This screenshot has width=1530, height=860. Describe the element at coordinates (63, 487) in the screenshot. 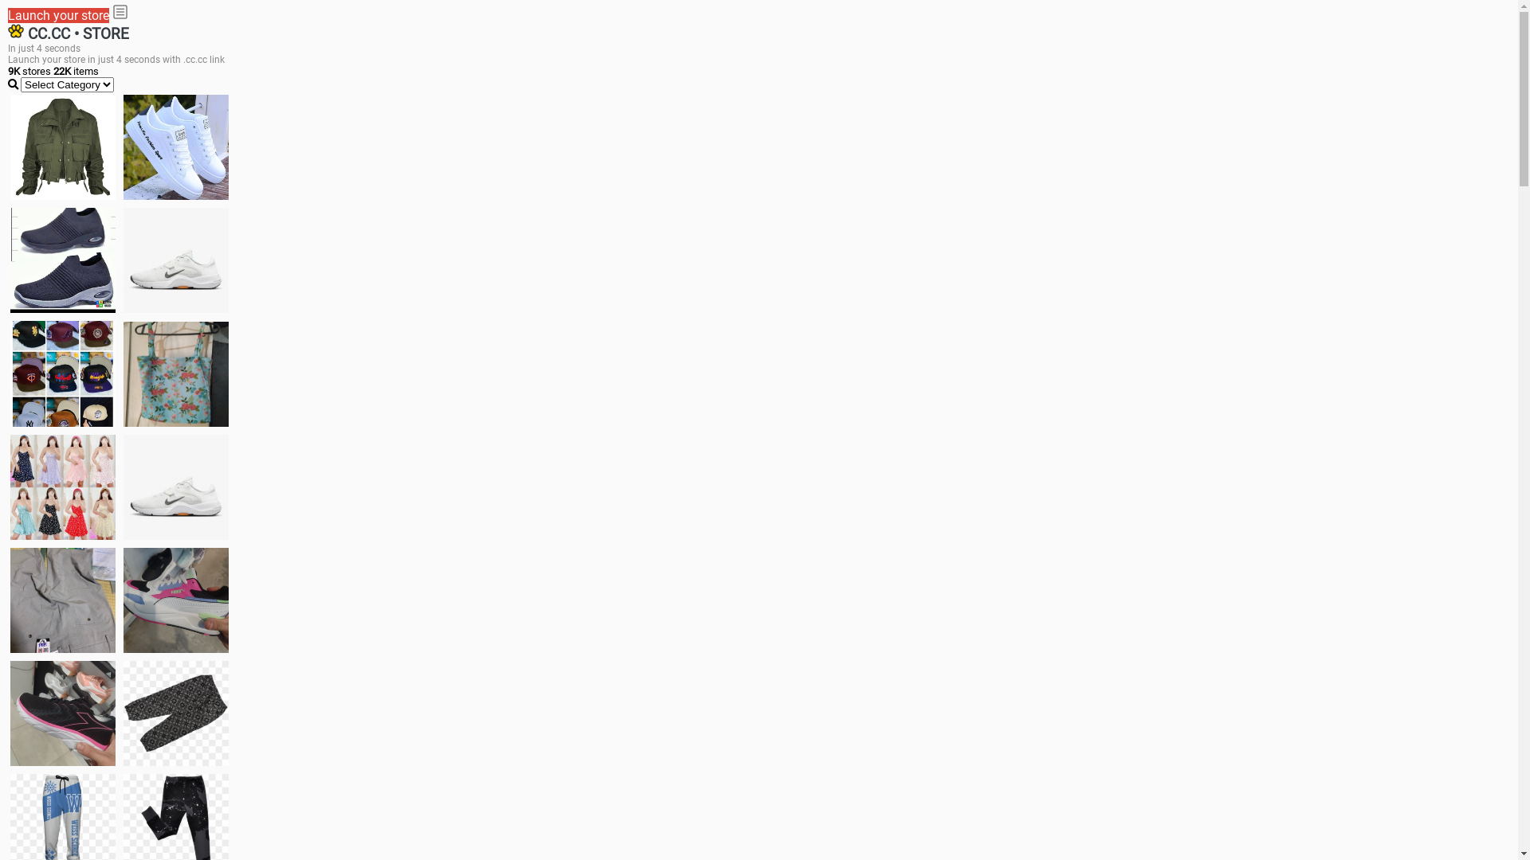

I see `Dress/square nect top` at that location.